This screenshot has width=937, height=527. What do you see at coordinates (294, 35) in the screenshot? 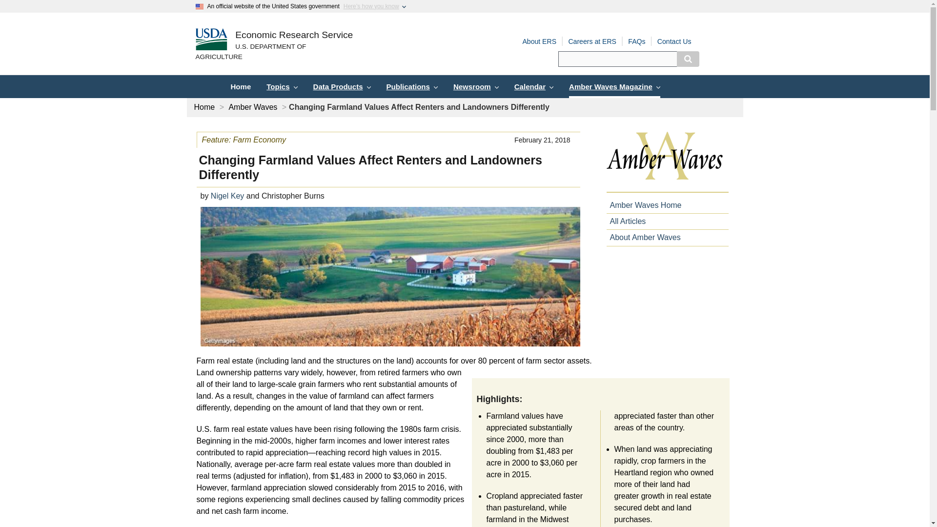
I see `Economic Research Service` at bounding box center [294, 35].